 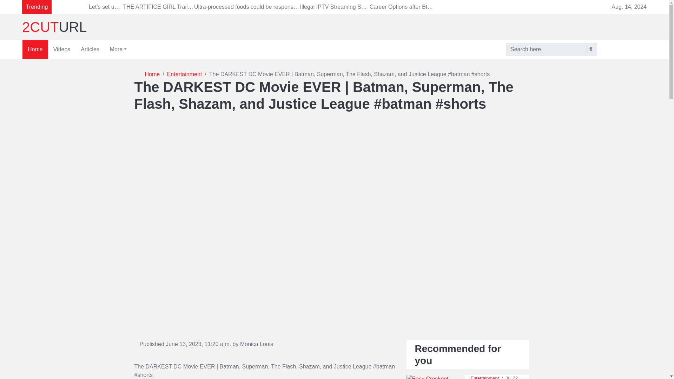 What do you see at coordinates (35, 49) in the screenshot?
I see `Home` at bounding box center [35, 49].